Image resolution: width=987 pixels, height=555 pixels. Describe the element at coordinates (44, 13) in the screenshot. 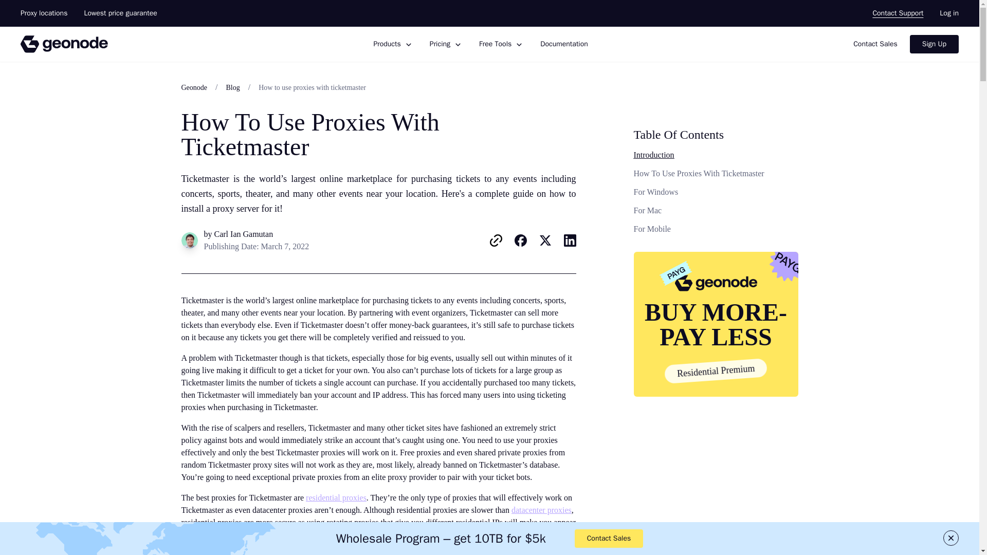

I see `Proxy locations` at that location.